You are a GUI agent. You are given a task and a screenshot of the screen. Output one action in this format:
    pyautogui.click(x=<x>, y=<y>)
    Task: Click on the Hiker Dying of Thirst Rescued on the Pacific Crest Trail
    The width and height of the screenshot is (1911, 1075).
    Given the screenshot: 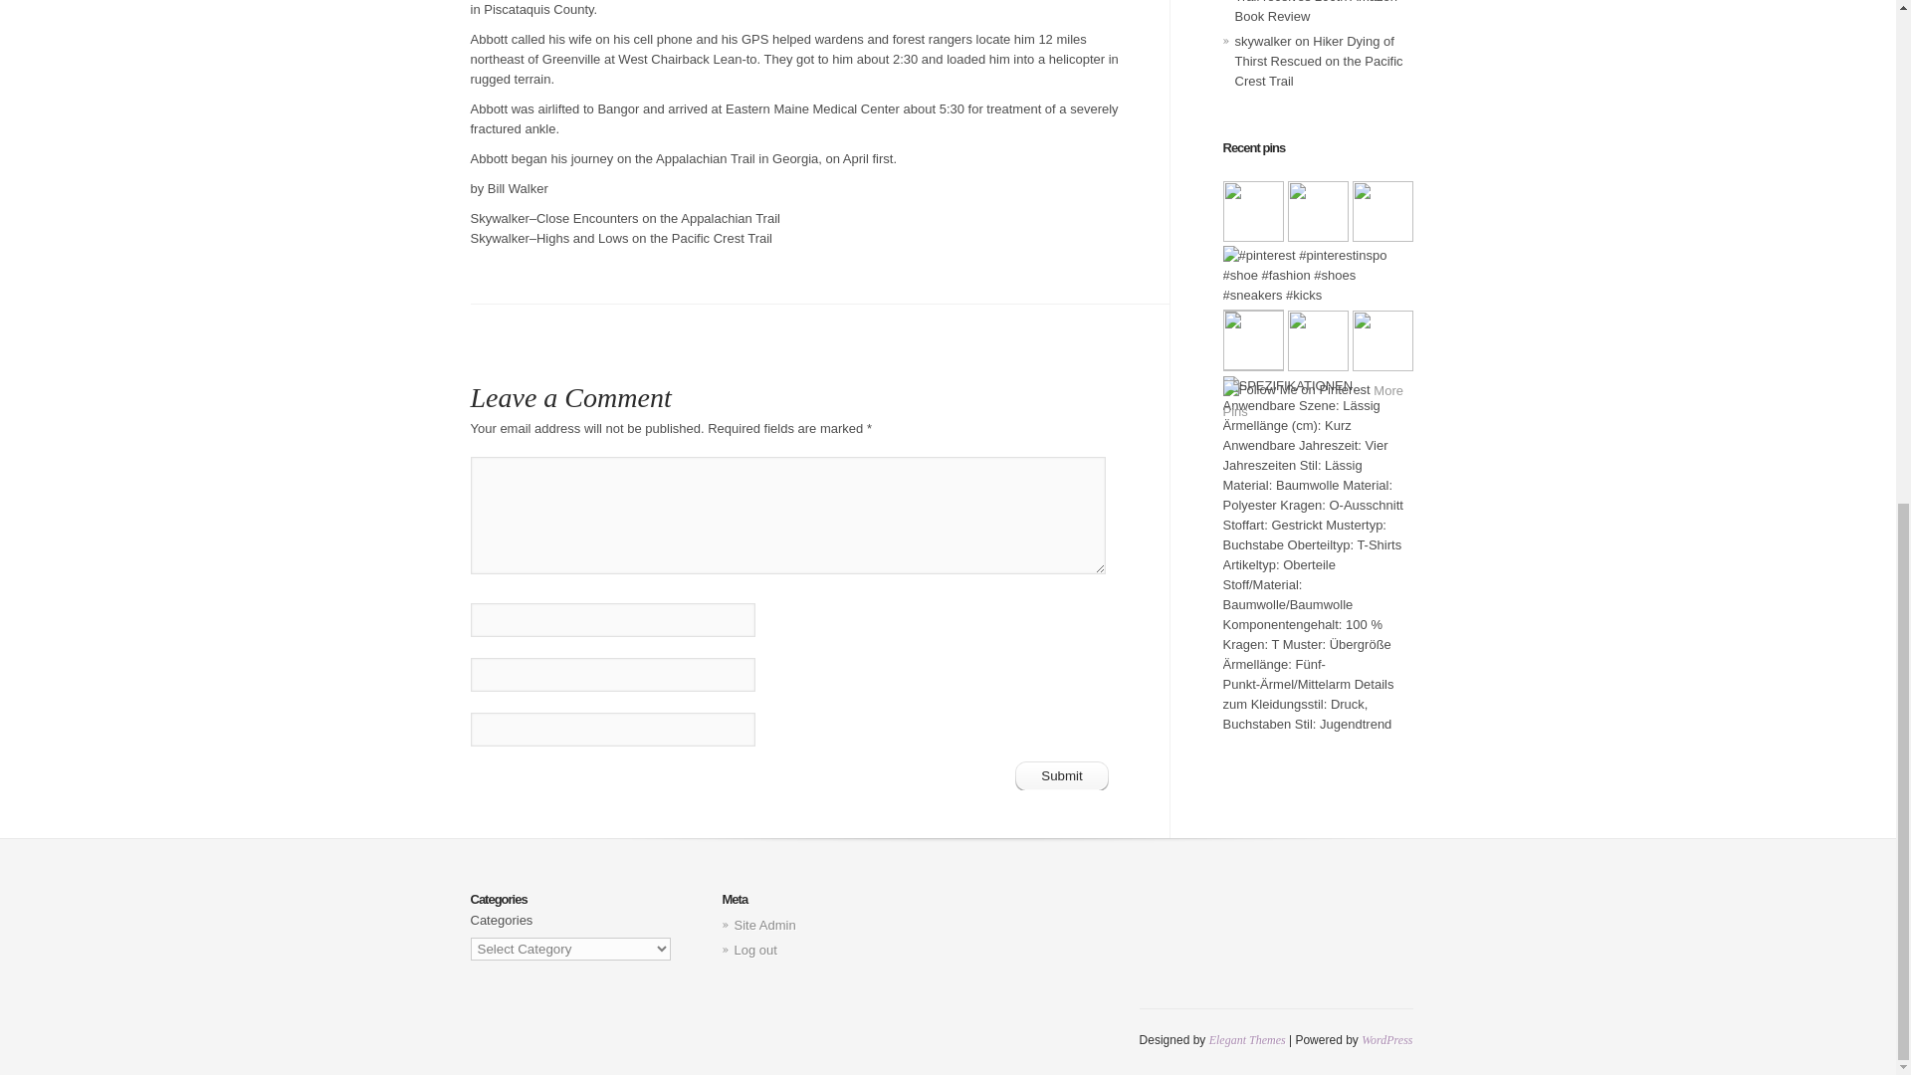 What is the action you would take?
    pyautogui.click(x=1318, y=60)
    